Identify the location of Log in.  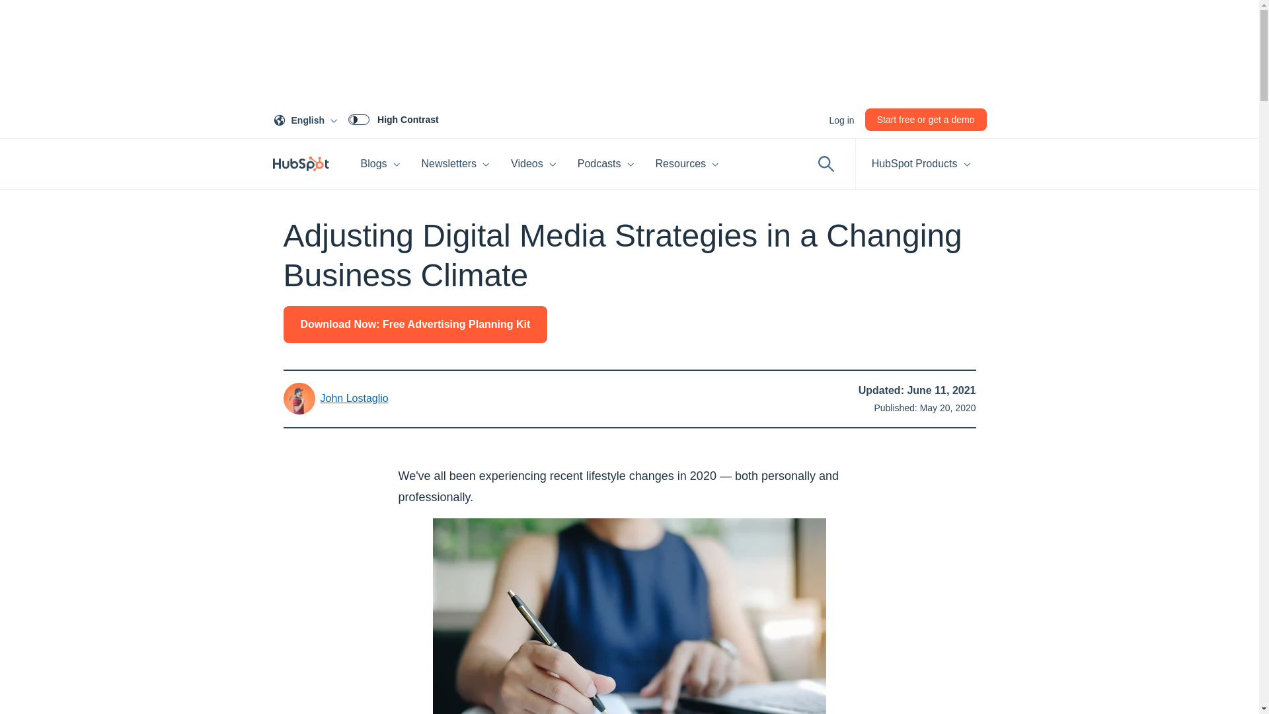
(841, 119).